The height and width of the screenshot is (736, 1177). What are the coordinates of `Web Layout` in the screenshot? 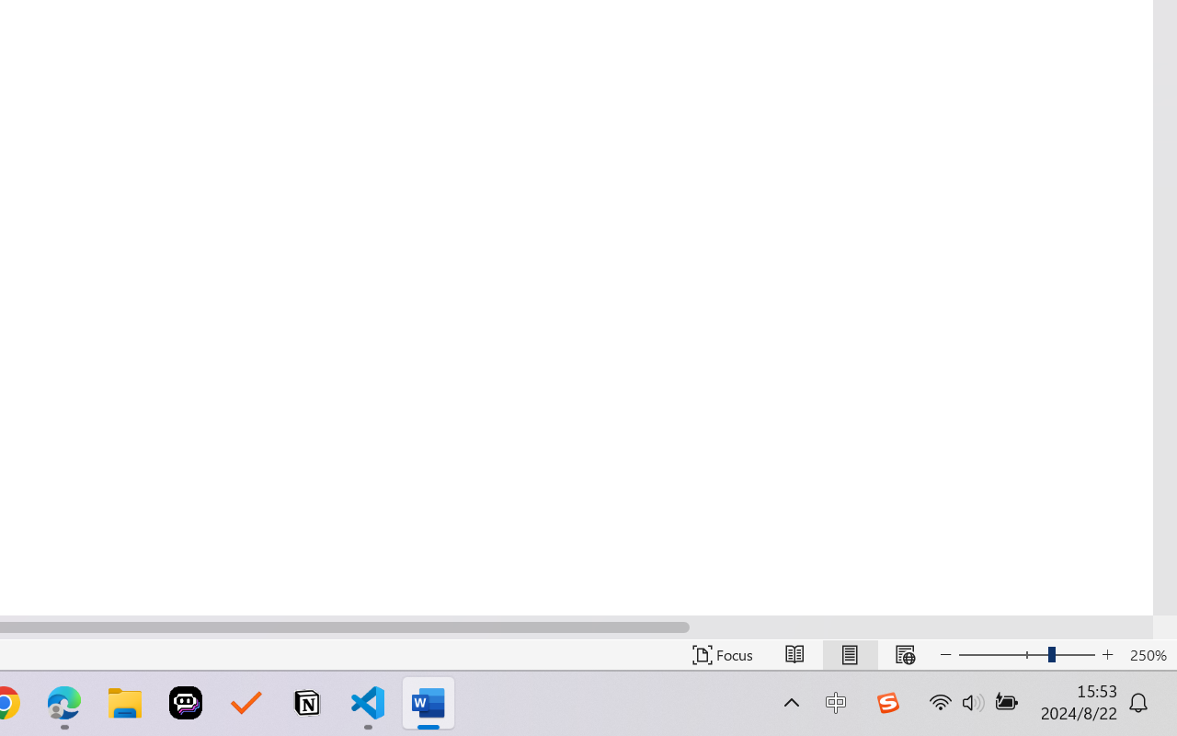 It's located at (905, 655).